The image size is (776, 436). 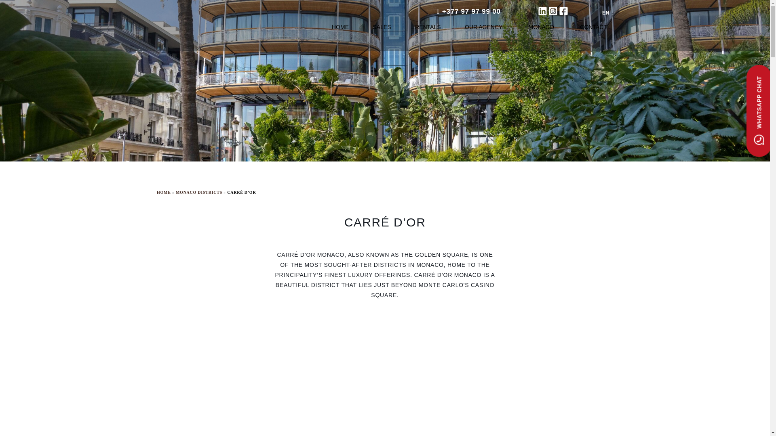 I want to click on RENTALS, so click(x=428, y=27).